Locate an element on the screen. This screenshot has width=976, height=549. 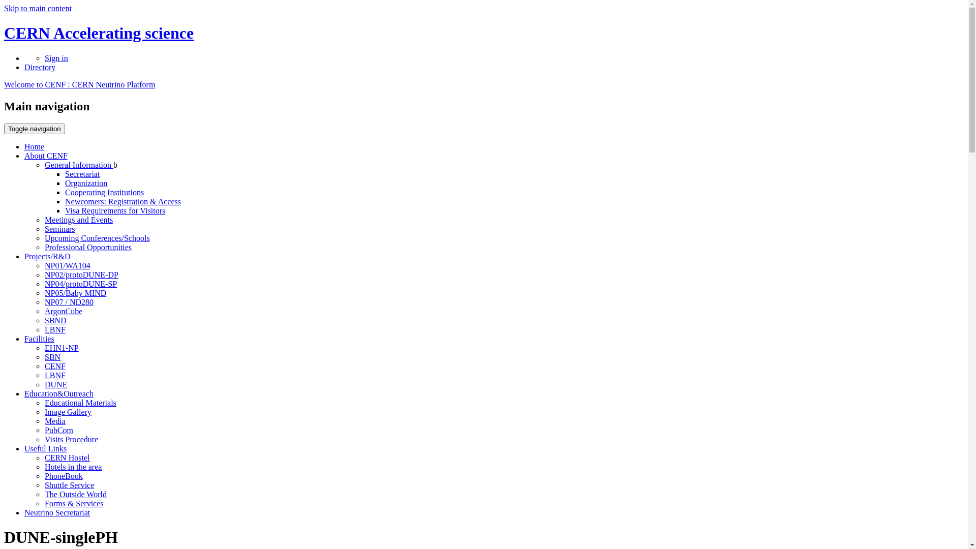
About CENF is located at coordinates (46, 156).